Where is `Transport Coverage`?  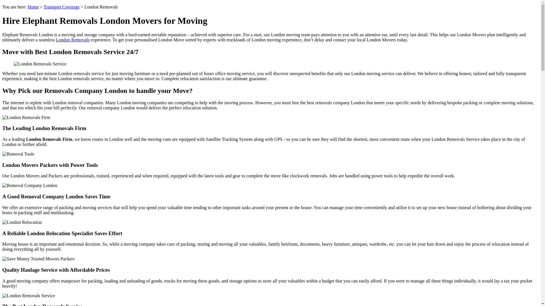 Transport Coverage is located at coordinates (61, 7).